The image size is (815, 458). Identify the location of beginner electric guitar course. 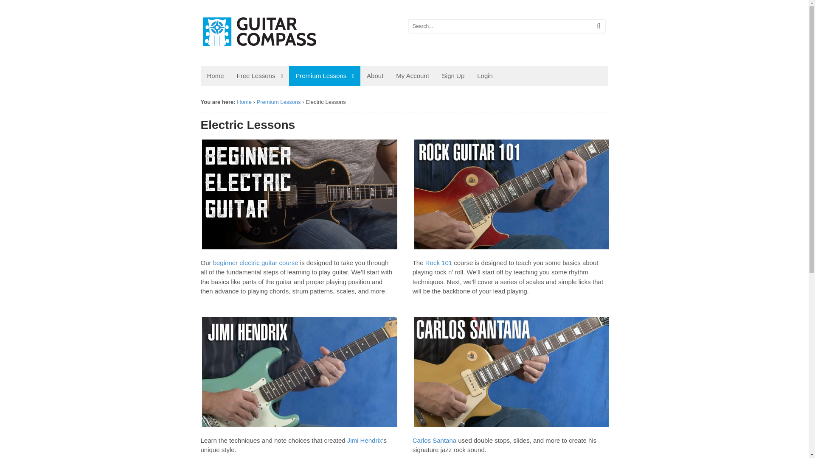
(256, 263).